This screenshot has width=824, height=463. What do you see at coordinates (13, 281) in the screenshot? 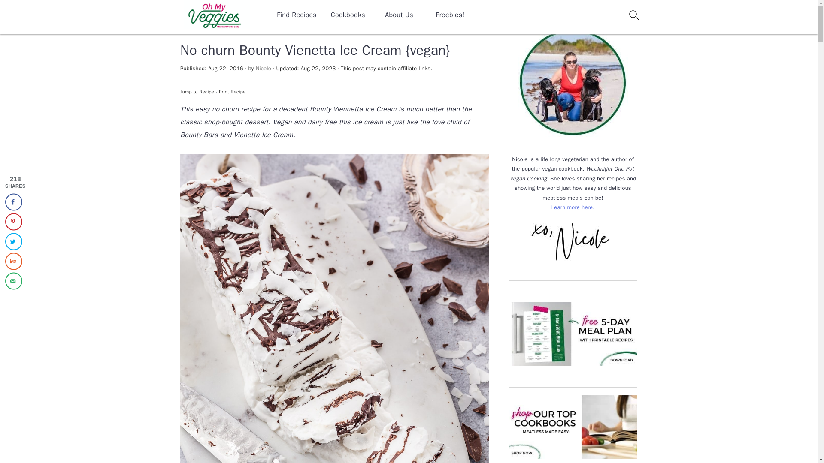
I see `Send over email` at bounding box center [13, 281].